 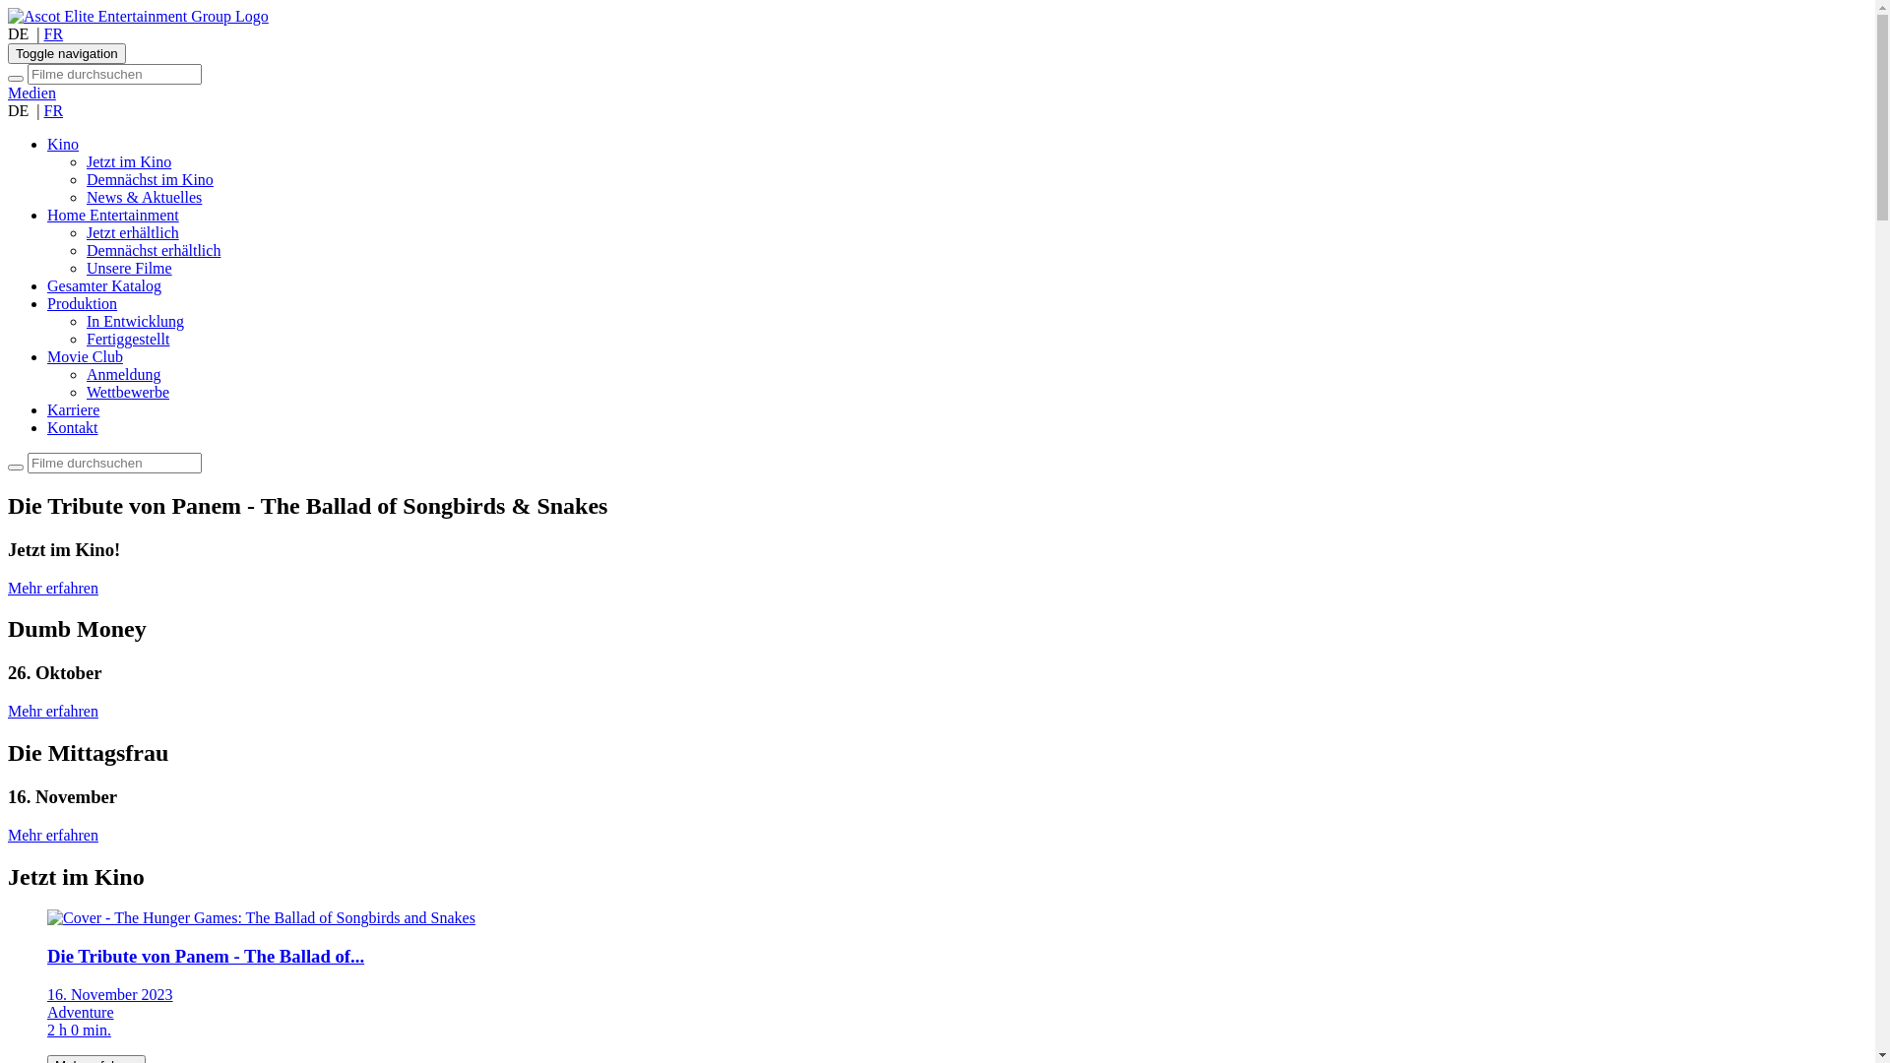 I want to click on Medien, so click(x=31, y=93).